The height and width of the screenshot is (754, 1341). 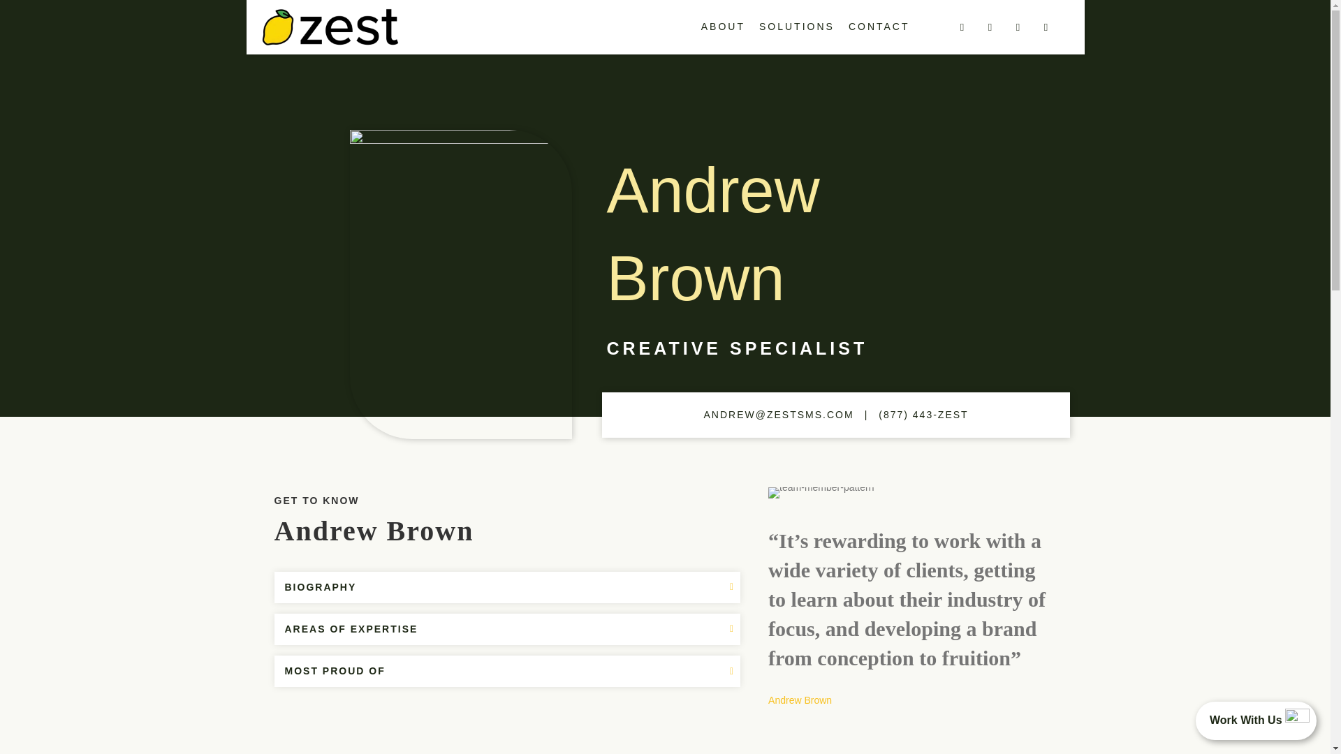 I want to click on CONTACT, so click(x=879, y=27).